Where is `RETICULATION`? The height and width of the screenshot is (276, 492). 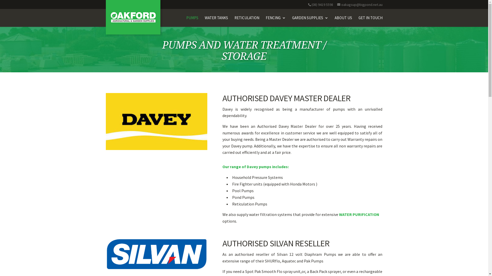 RETICULATION is located at coordinates (247, 21).